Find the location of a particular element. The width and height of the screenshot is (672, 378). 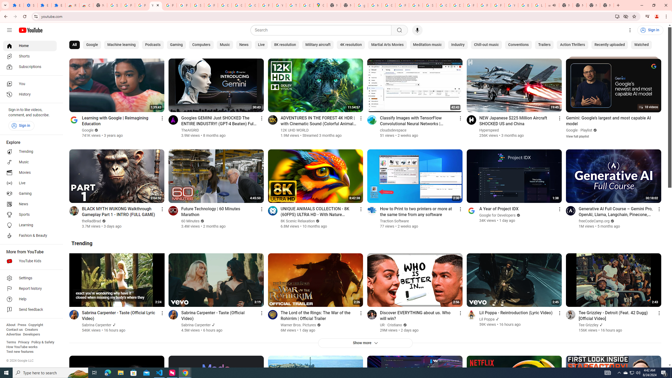

Action Thrillers is located at coordinates (573, 45).